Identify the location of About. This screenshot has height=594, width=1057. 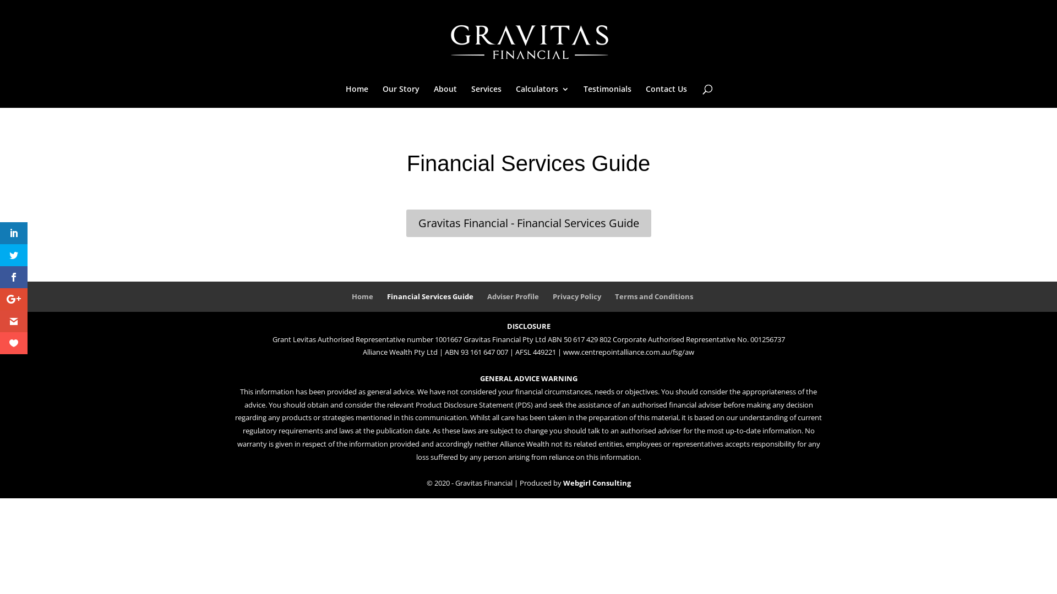
(445, 97).